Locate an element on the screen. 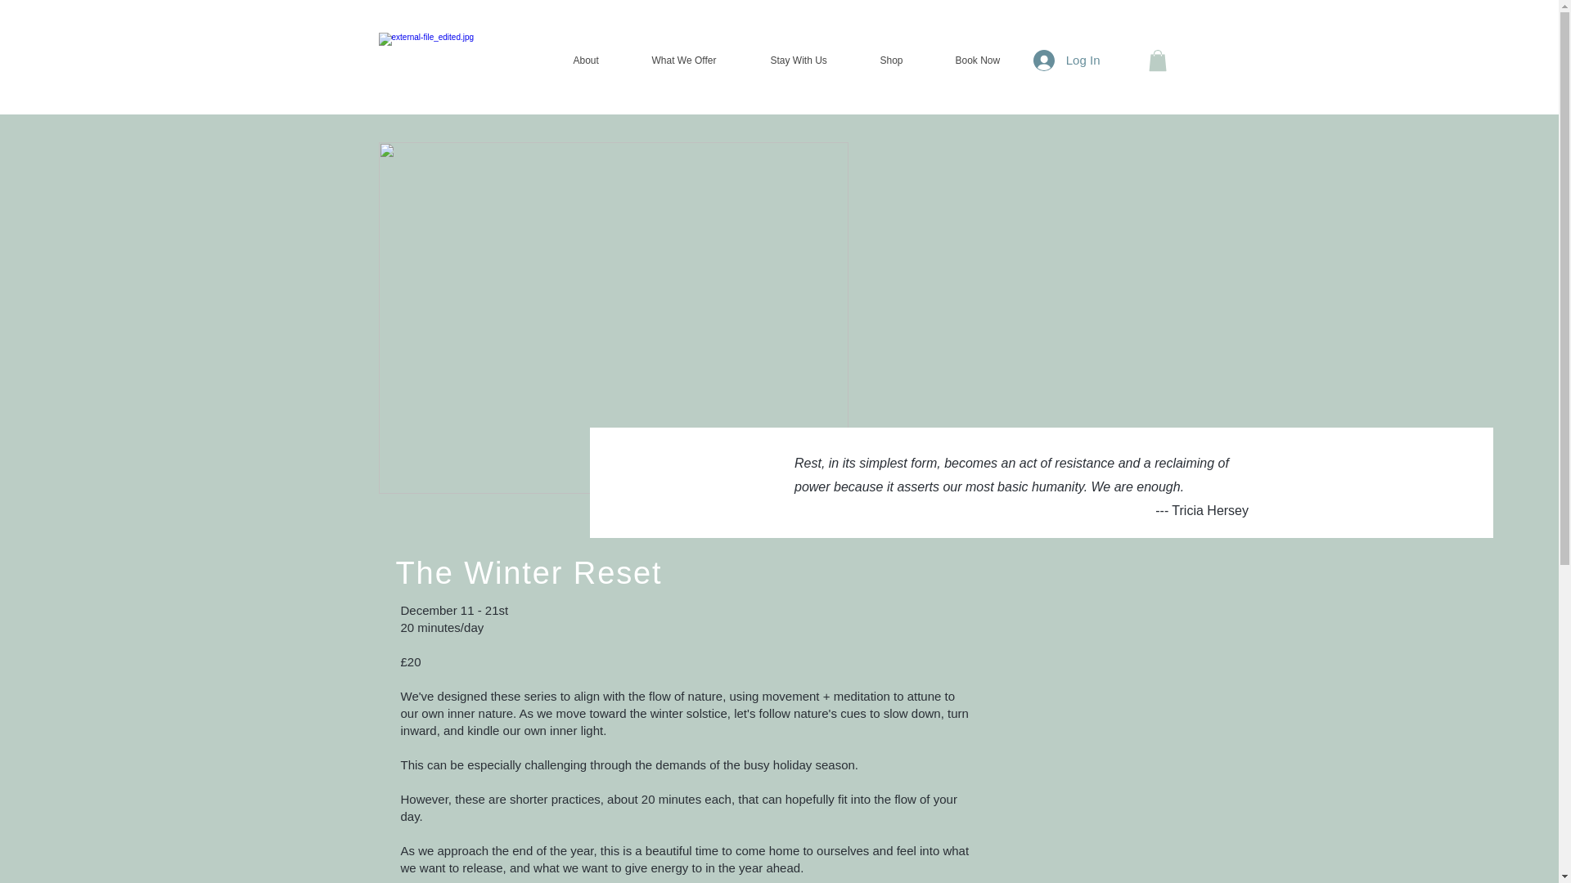 The width and height of the screenshot is (1571, 883). What We Offer is located at coordinates (697, 61).